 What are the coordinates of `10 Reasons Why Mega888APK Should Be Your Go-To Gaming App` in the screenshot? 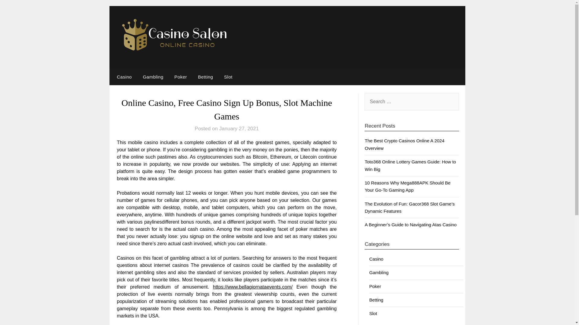 It's located at (407, 187).